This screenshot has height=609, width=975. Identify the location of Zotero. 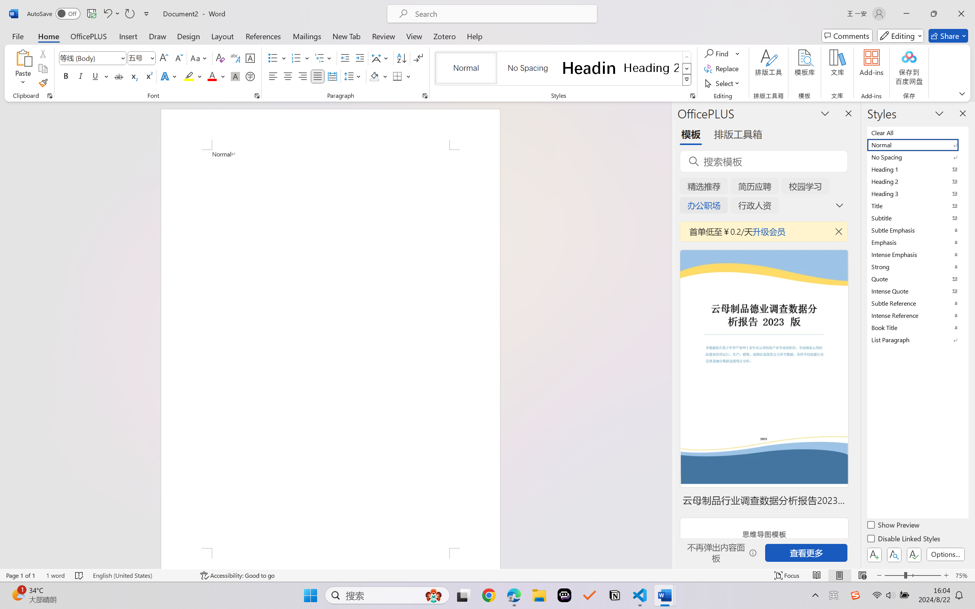
(444, 36).